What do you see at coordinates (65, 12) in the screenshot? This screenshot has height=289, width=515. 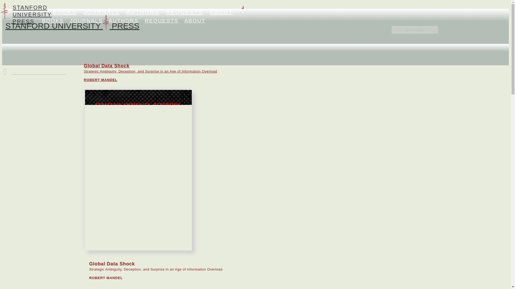 I see `BOOKS` at bounding box center [65, 12].